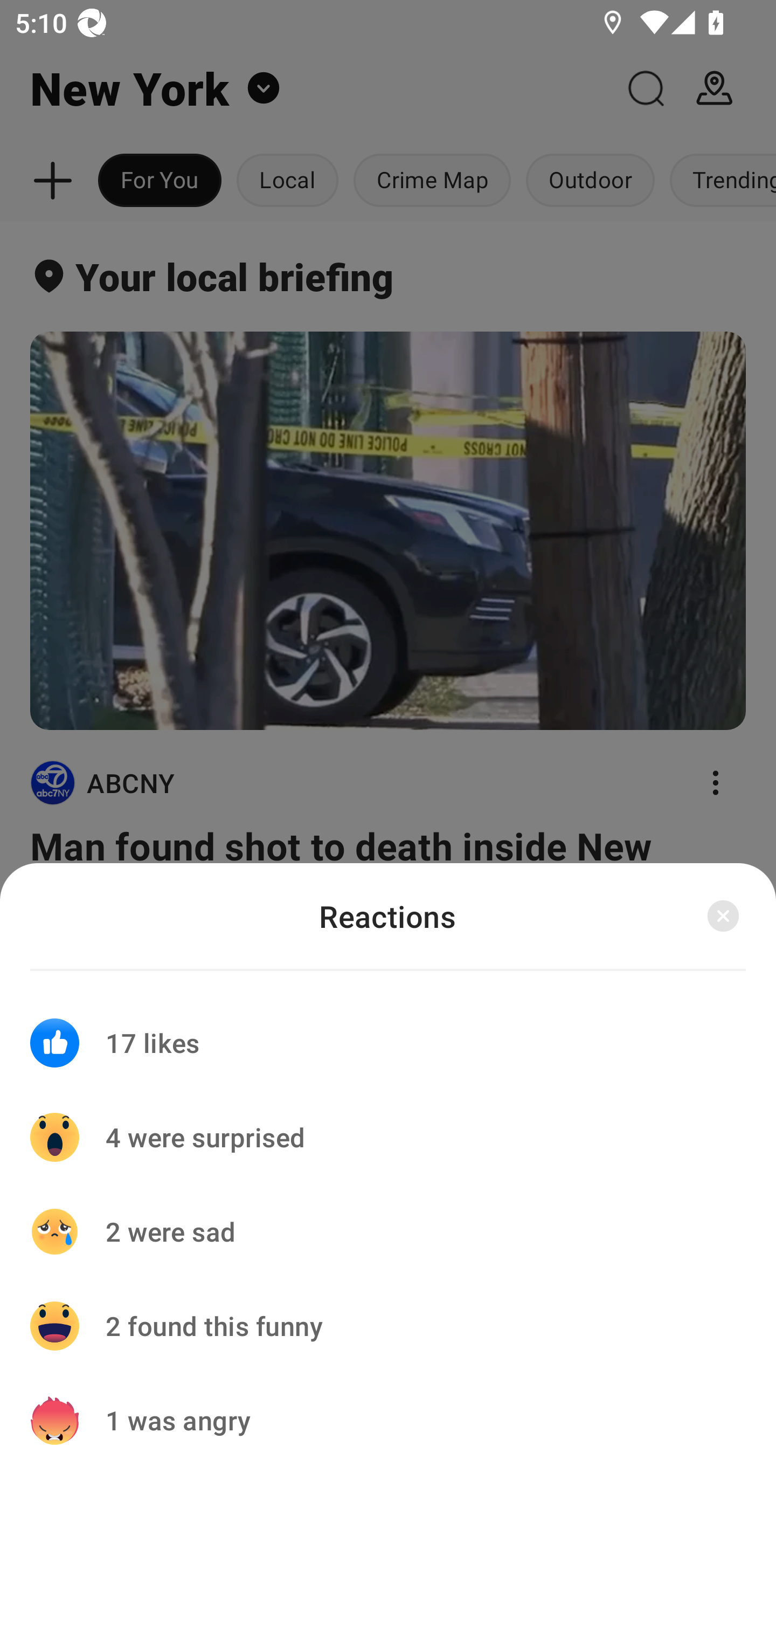 This screenshot has height=1639, width=776. I want to click on 4 were surprised, so click(388, 1137).